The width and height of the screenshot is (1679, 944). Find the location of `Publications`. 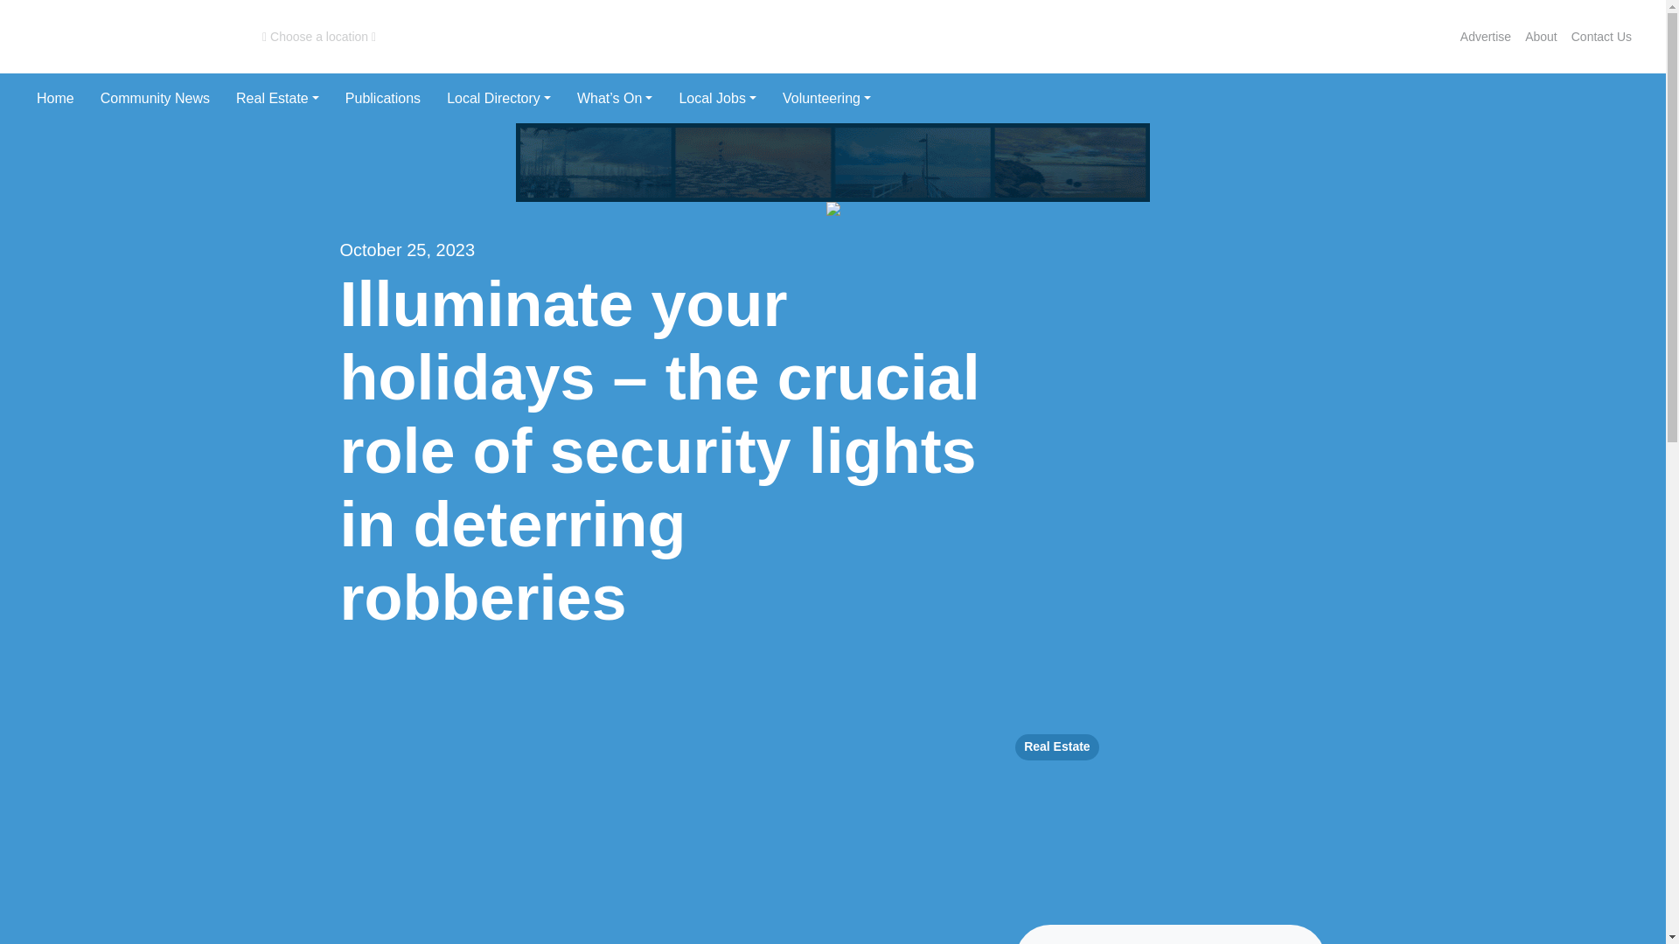

Publications is located at coordinates (383, 98).